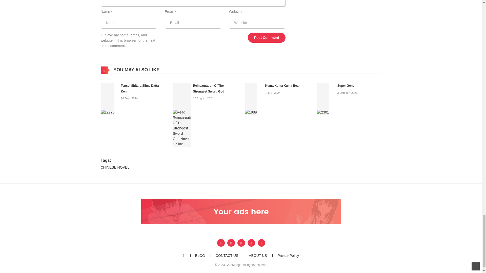  I want to click on Reincarnation Of The Strongest Sword God, so click(181, 114).